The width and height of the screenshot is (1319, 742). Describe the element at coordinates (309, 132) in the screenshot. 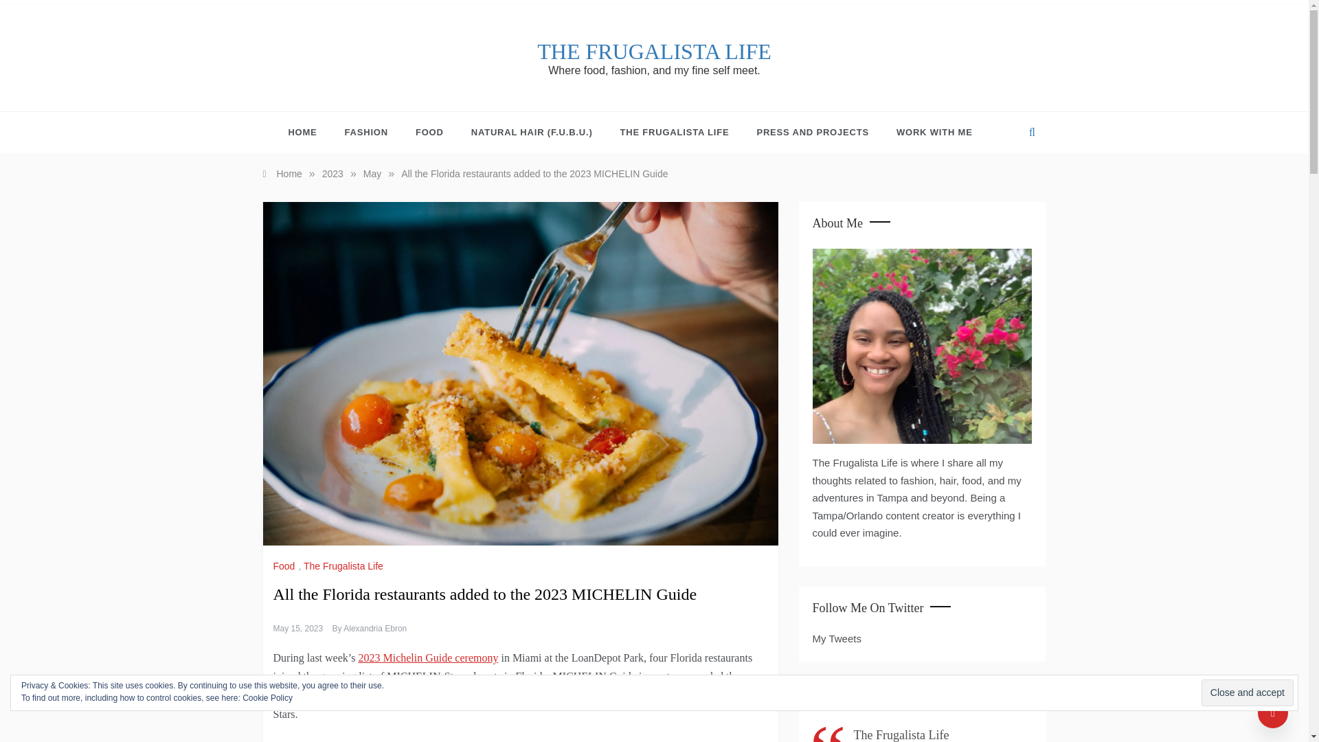

I see `HOME` at that location.